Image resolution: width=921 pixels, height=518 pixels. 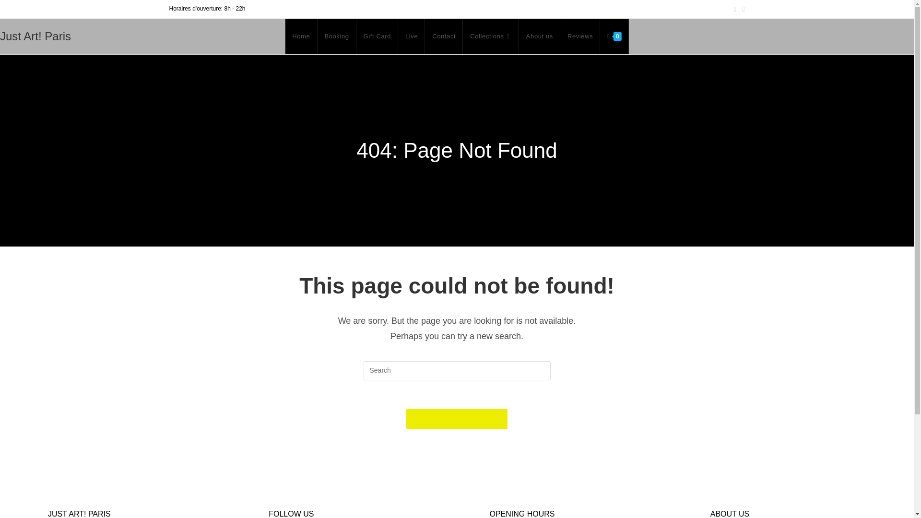 I want to click on Contact, so click(x=444, y=36).